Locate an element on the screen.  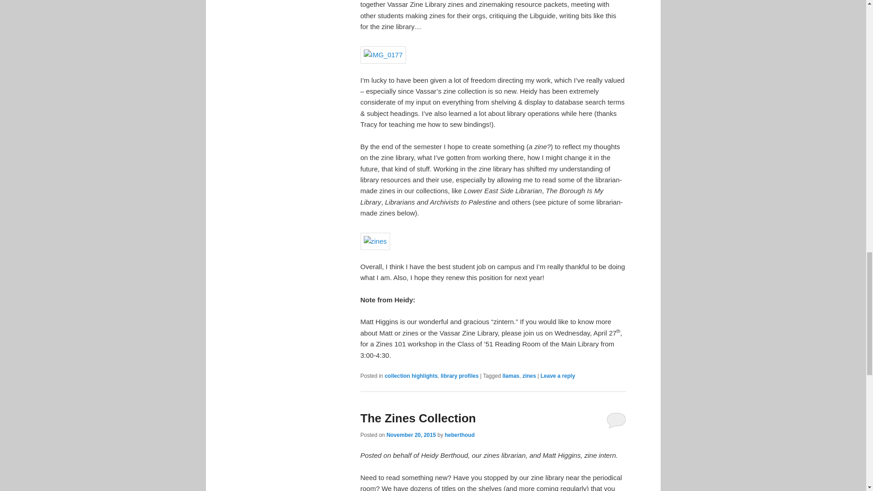
collection highlights is located at coordinates (411, 376).